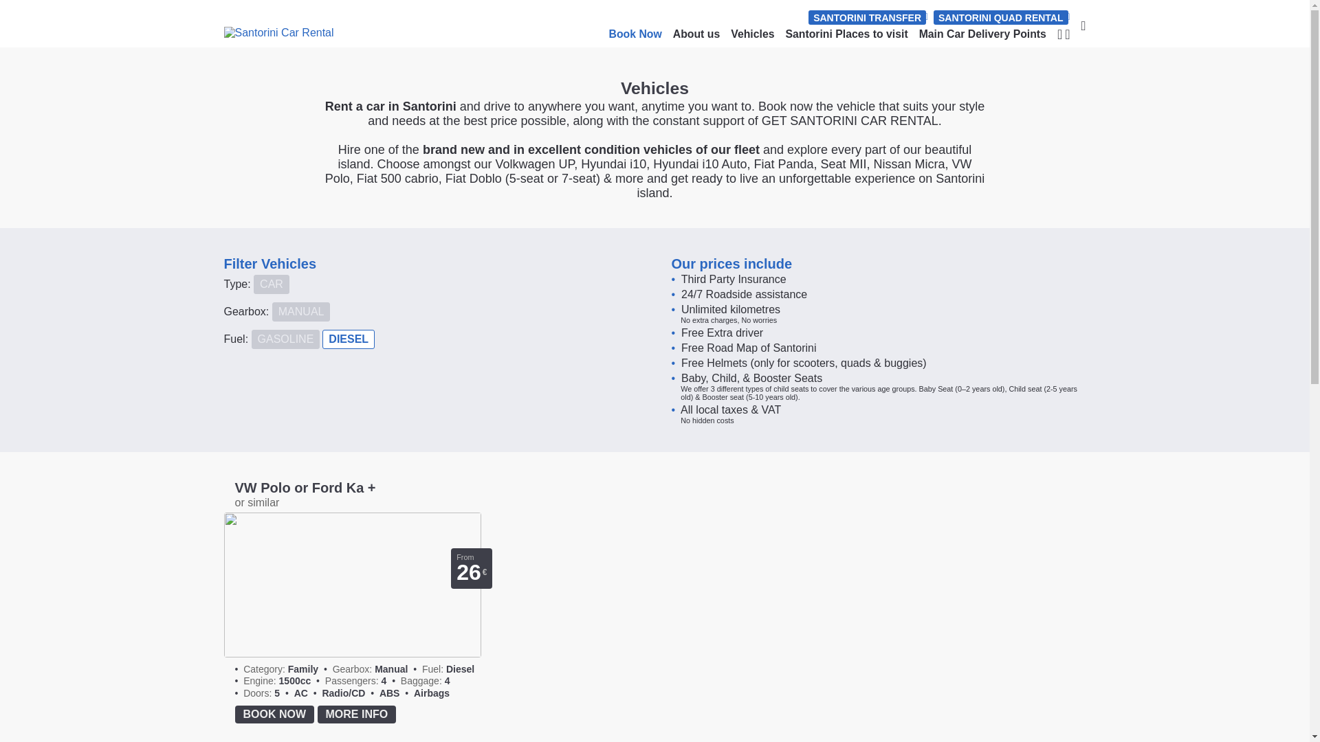 The width and height of the screenshot is (1320, 742). What do you see at coordinates (1000, 17) in the screenshot?
I see `SANTORINI QUAD RENTAL` at bounding box center [1000, 17].